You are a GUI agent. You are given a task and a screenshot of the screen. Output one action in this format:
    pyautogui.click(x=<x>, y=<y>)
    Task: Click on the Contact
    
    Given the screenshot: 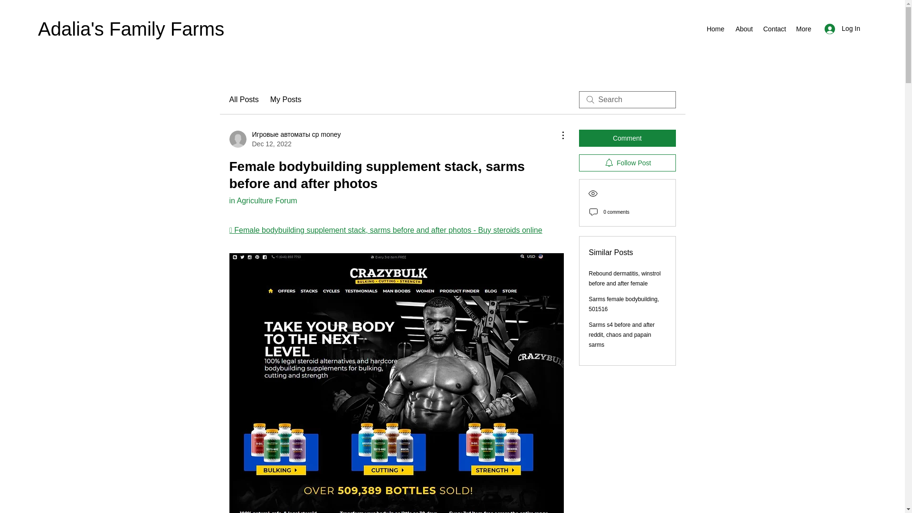 What is the action you would take?
    pyautogui.click(x=774, y=28)
    